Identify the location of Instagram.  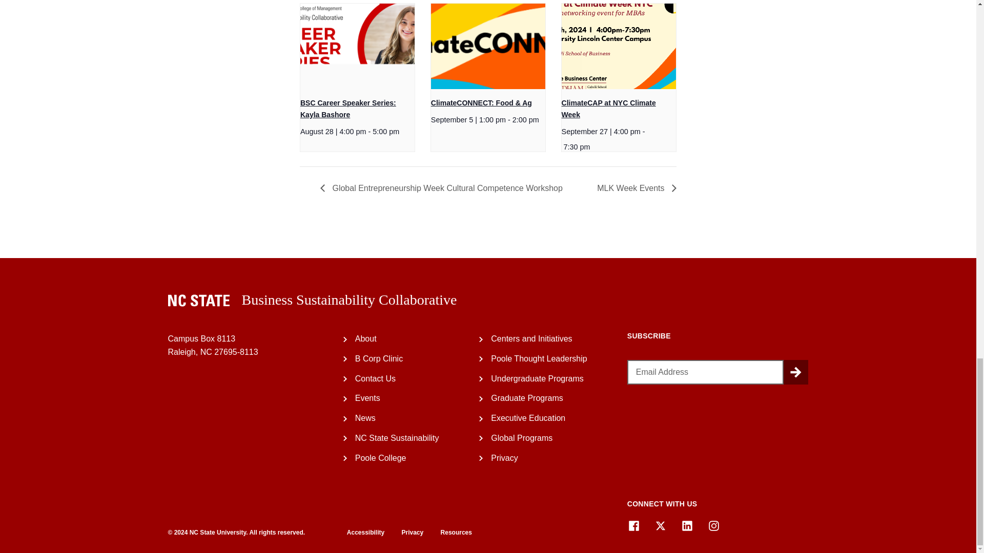
(713, 526).